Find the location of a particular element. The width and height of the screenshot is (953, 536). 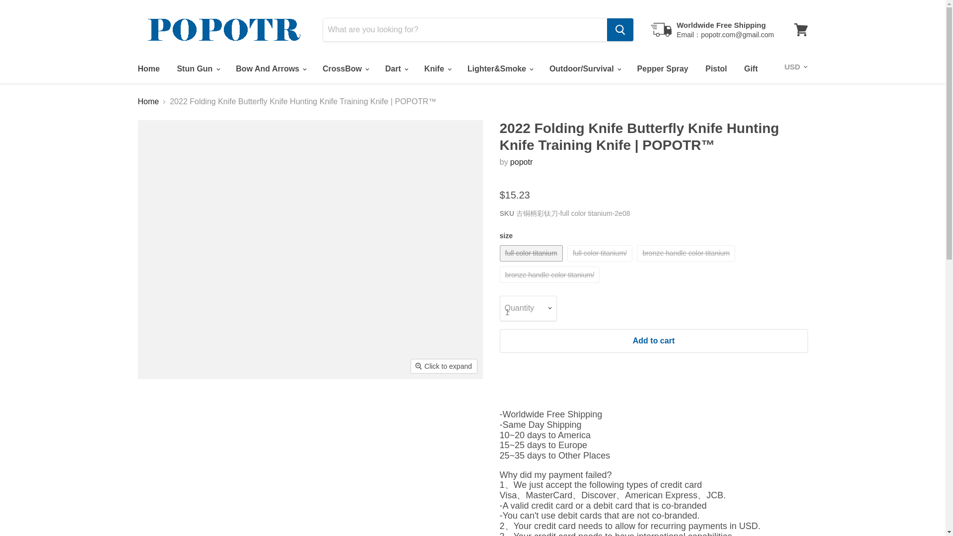

Knife is located at coordinates (437, 68).